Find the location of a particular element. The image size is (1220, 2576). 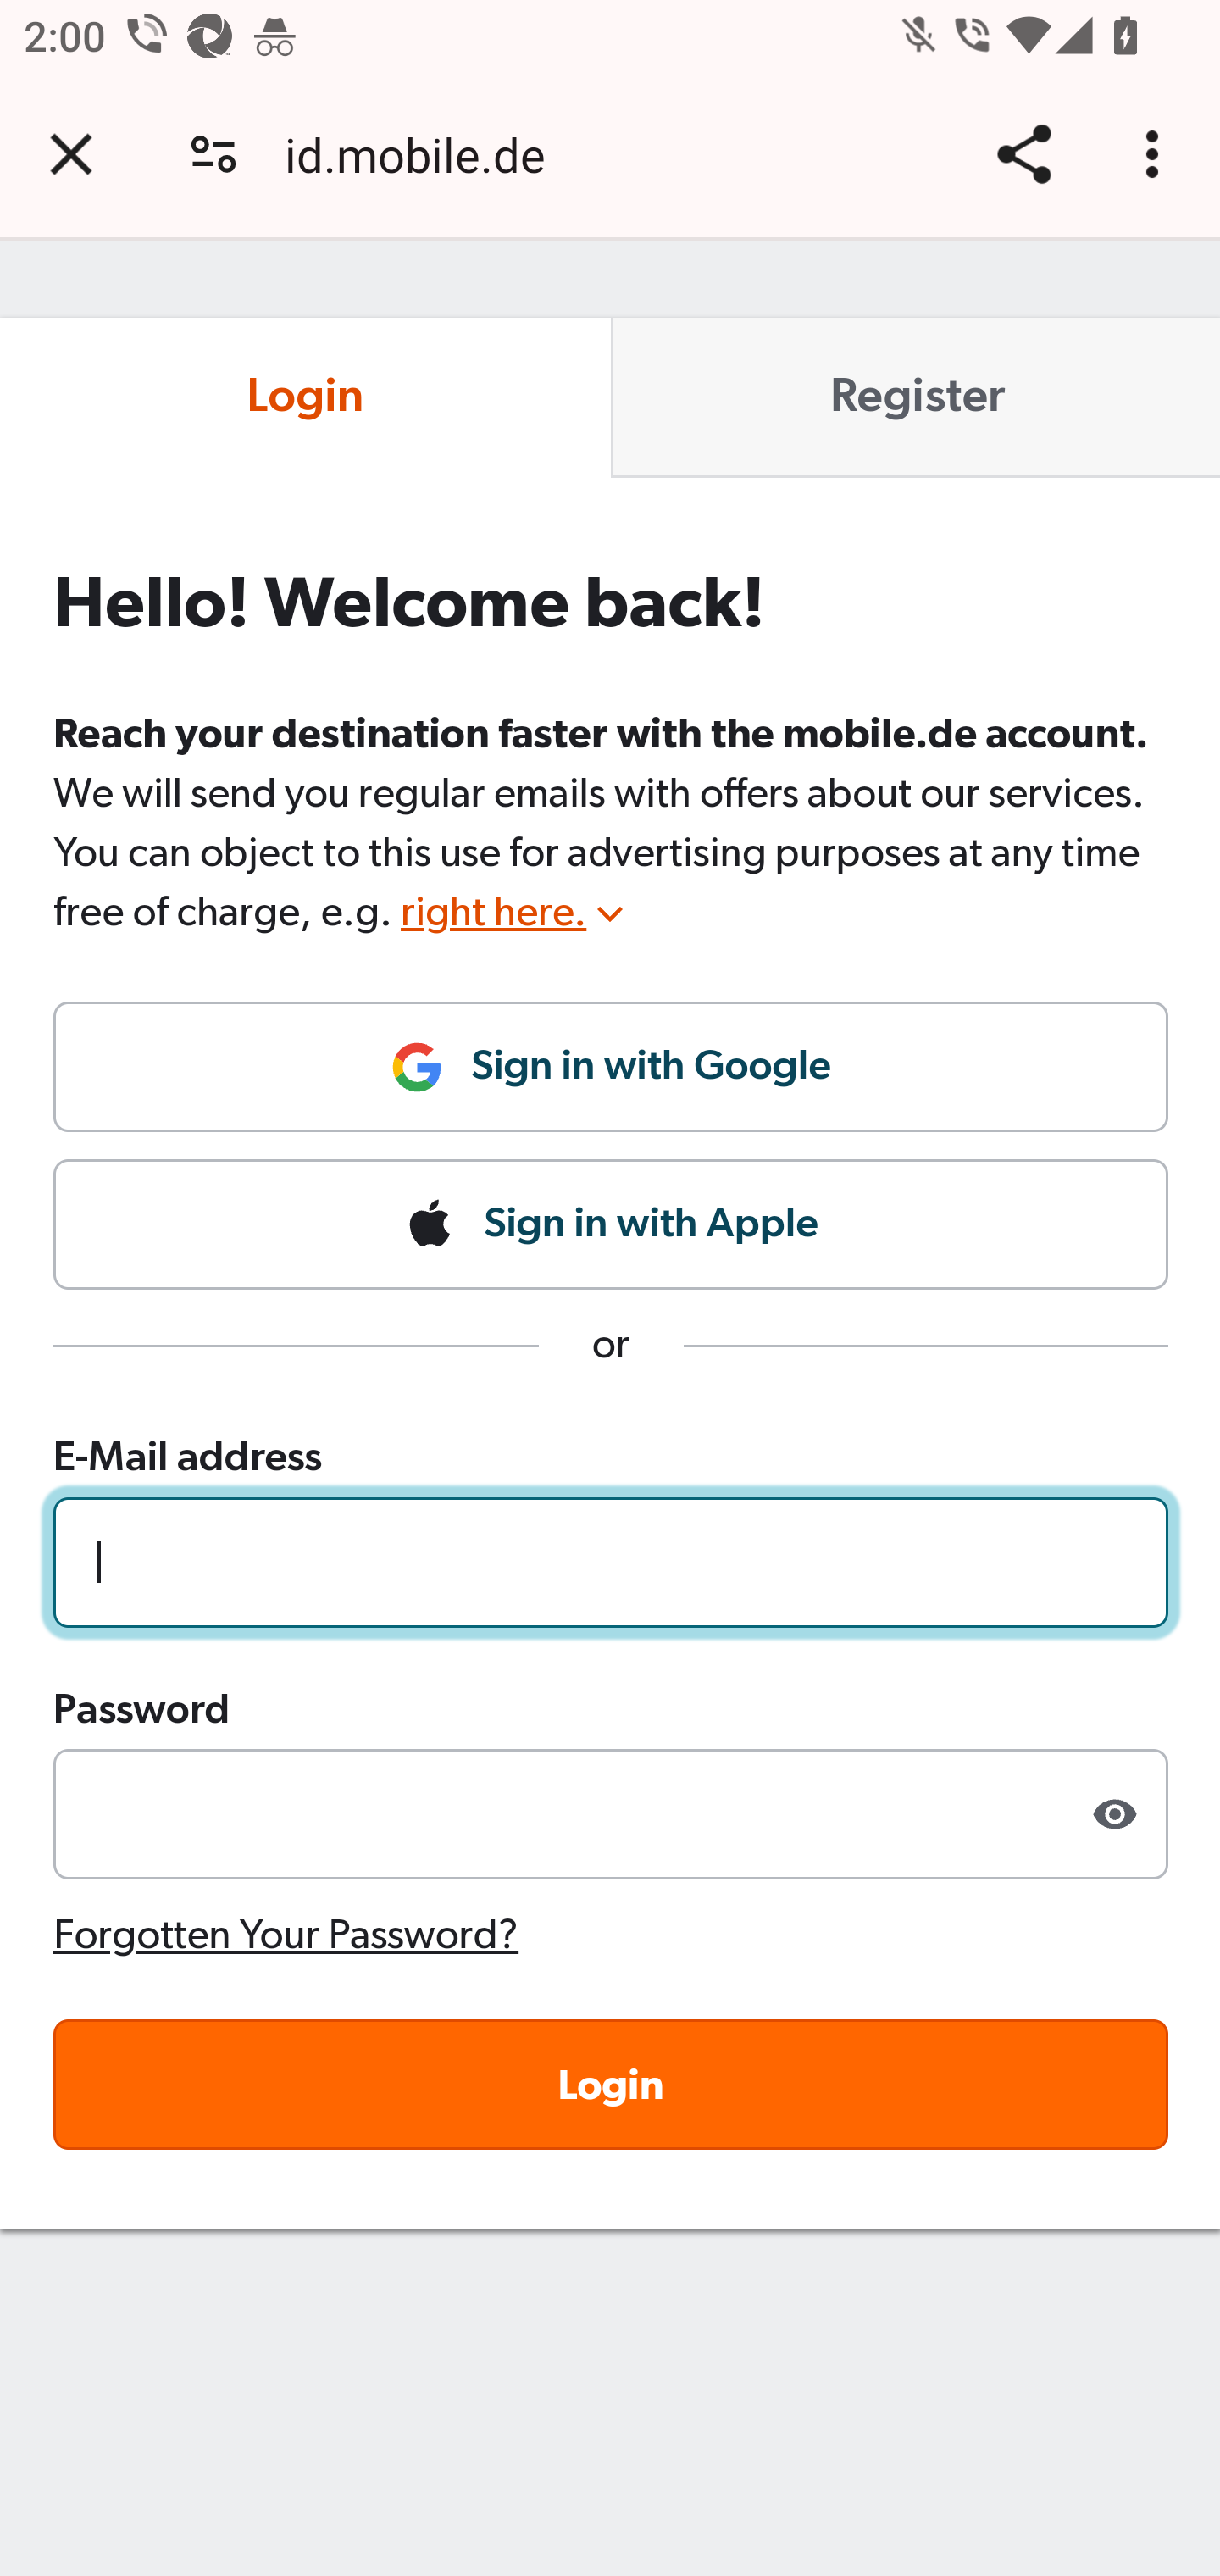

Customize and control Google Chrome is located at coordinates (1157, 154).